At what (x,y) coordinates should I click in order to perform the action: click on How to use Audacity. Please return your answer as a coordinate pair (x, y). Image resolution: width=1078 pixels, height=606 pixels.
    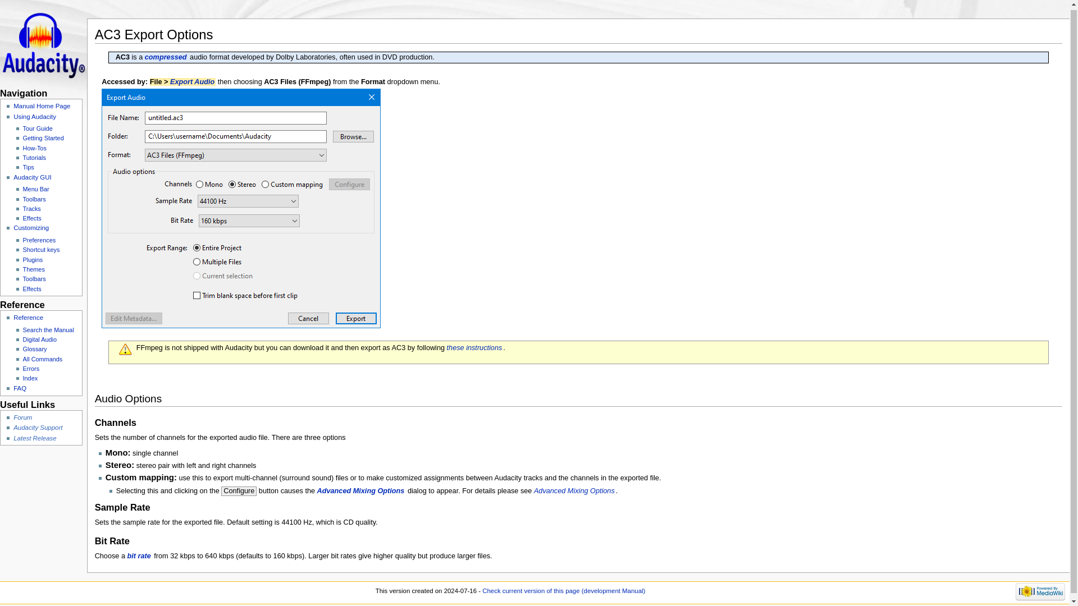
    Looking at the image, I should click on (34, 116).